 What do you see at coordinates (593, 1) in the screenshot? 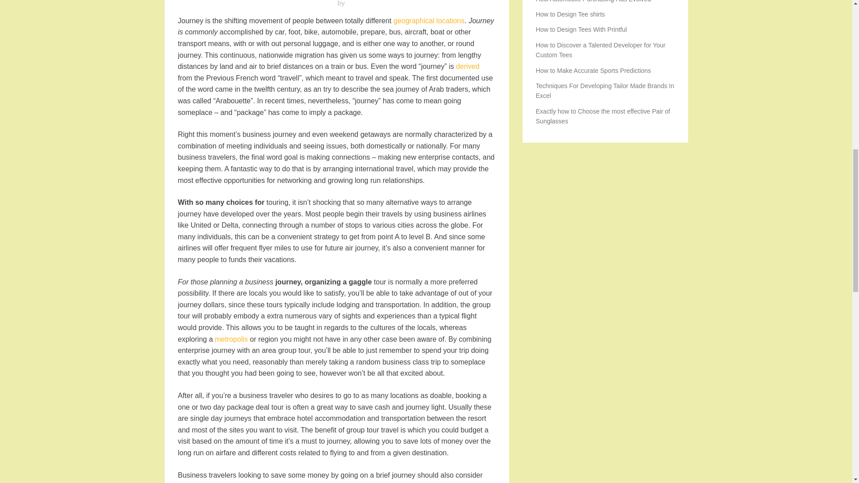
I see `How Automobile Purchasing Has Evolved` at bounding box center [593, 1].